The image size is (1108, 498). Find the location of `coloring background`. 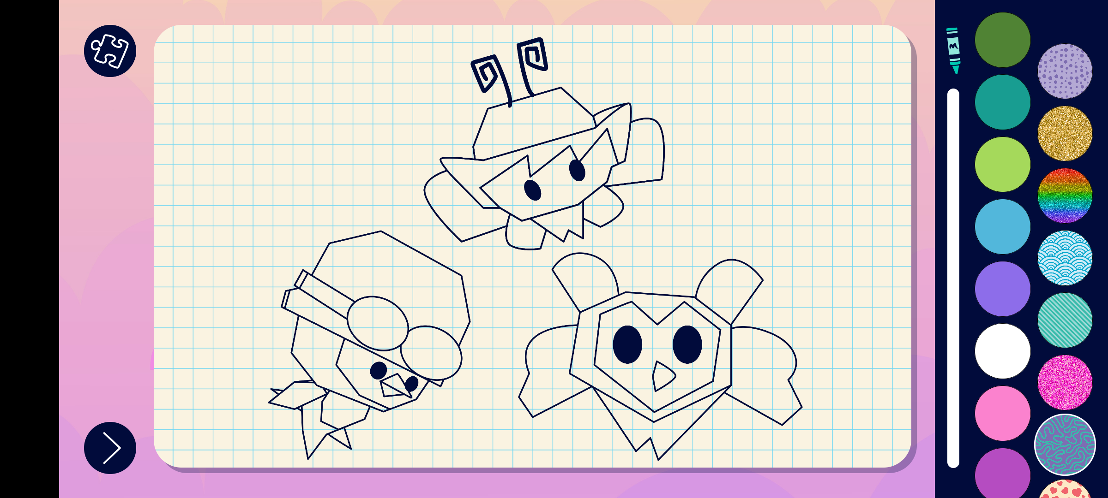

coloring background is located at coordinates (1066, 196).